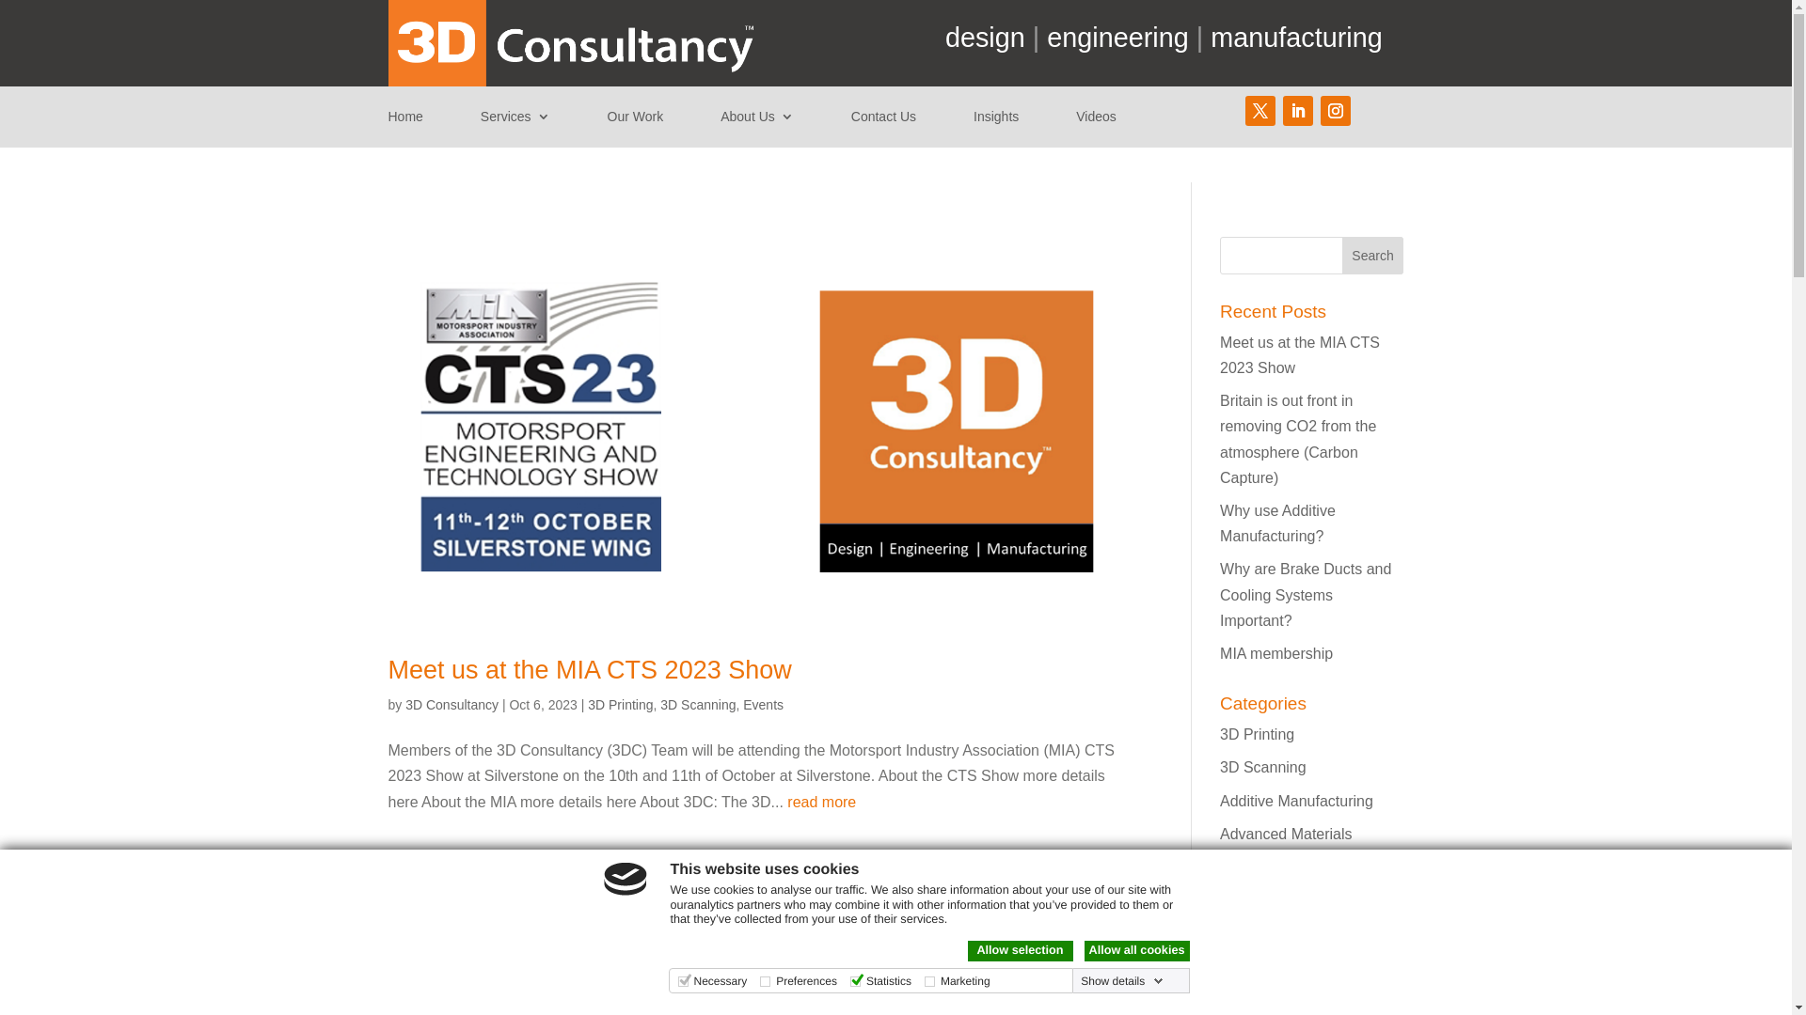  What do you see at coordinates (1260, 111) in the screenshot?
I see `Follow on X` at bounding box center [1260, 111].